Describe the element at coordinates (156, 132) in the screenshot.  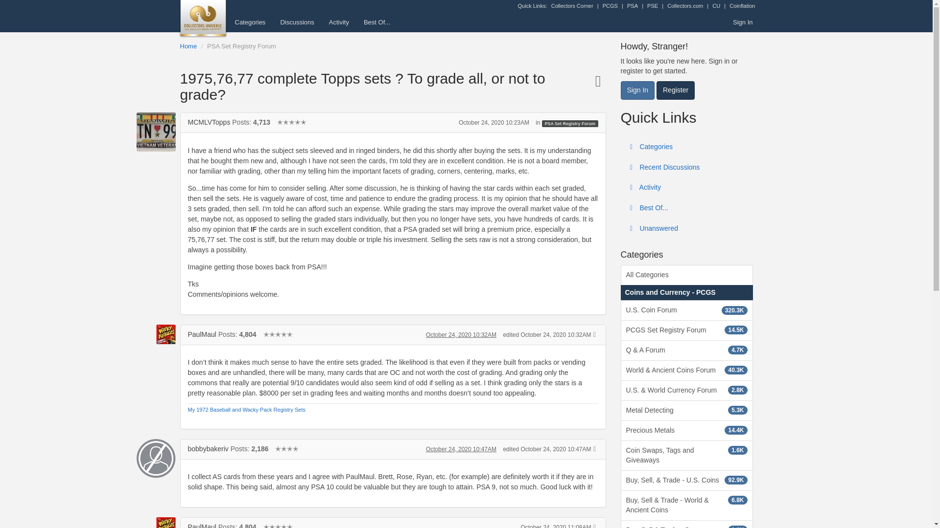
I see `MCMLVTopps` at that location.